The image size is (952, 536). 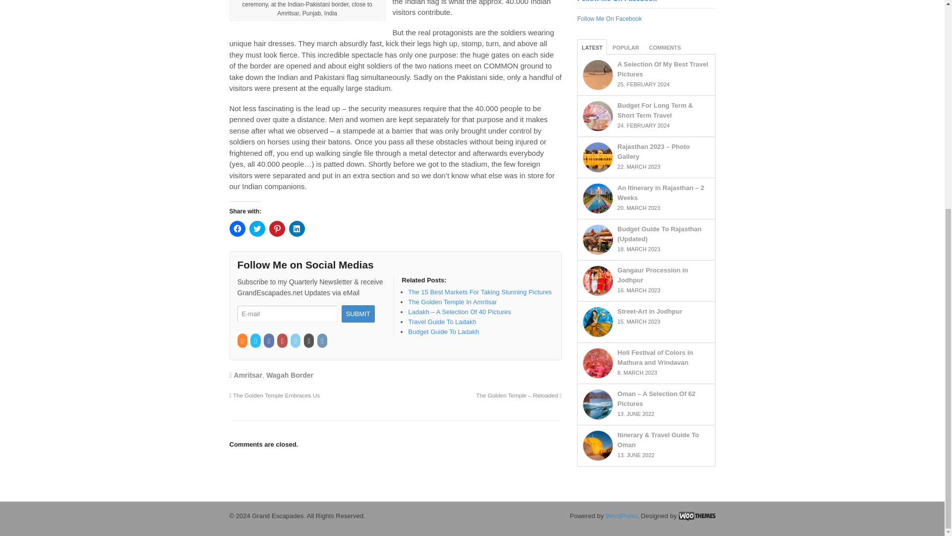 What do you see at coordinates (277, 228) in the screenshot?
I see `Click to share on Pinterest` at bounding box center [277, 228].